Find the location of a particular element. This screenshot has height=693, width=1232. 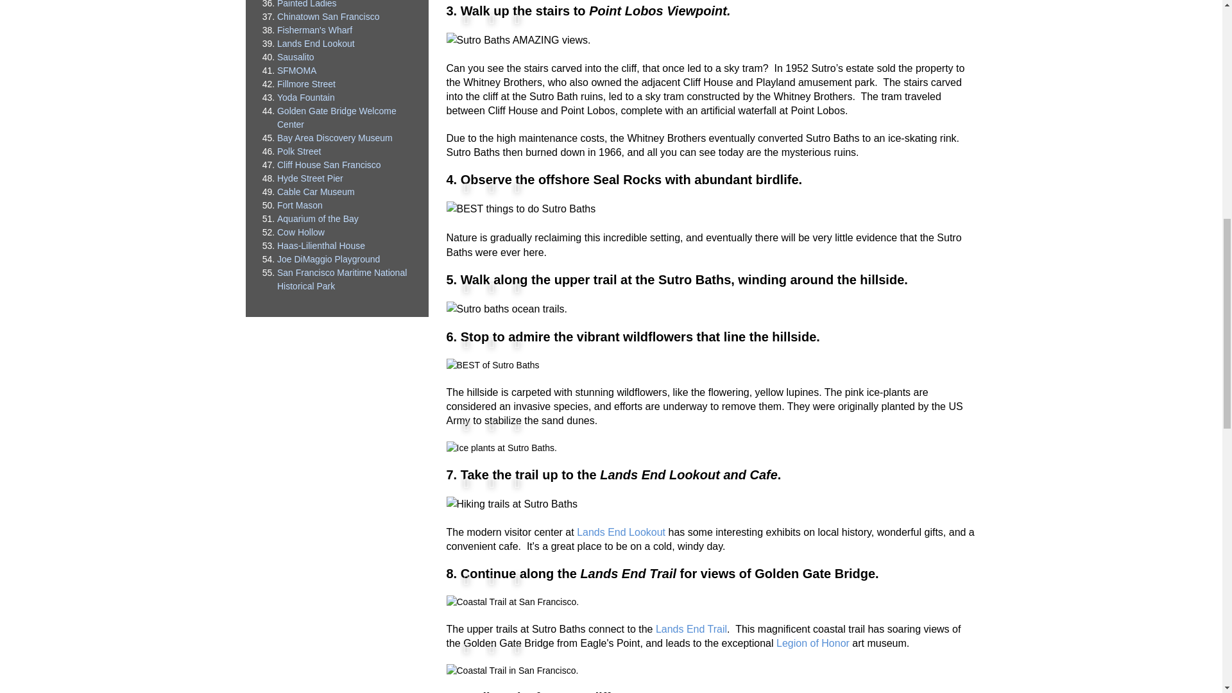

Sutro Baths AMAZING views. is located at coordinates (518, 40).